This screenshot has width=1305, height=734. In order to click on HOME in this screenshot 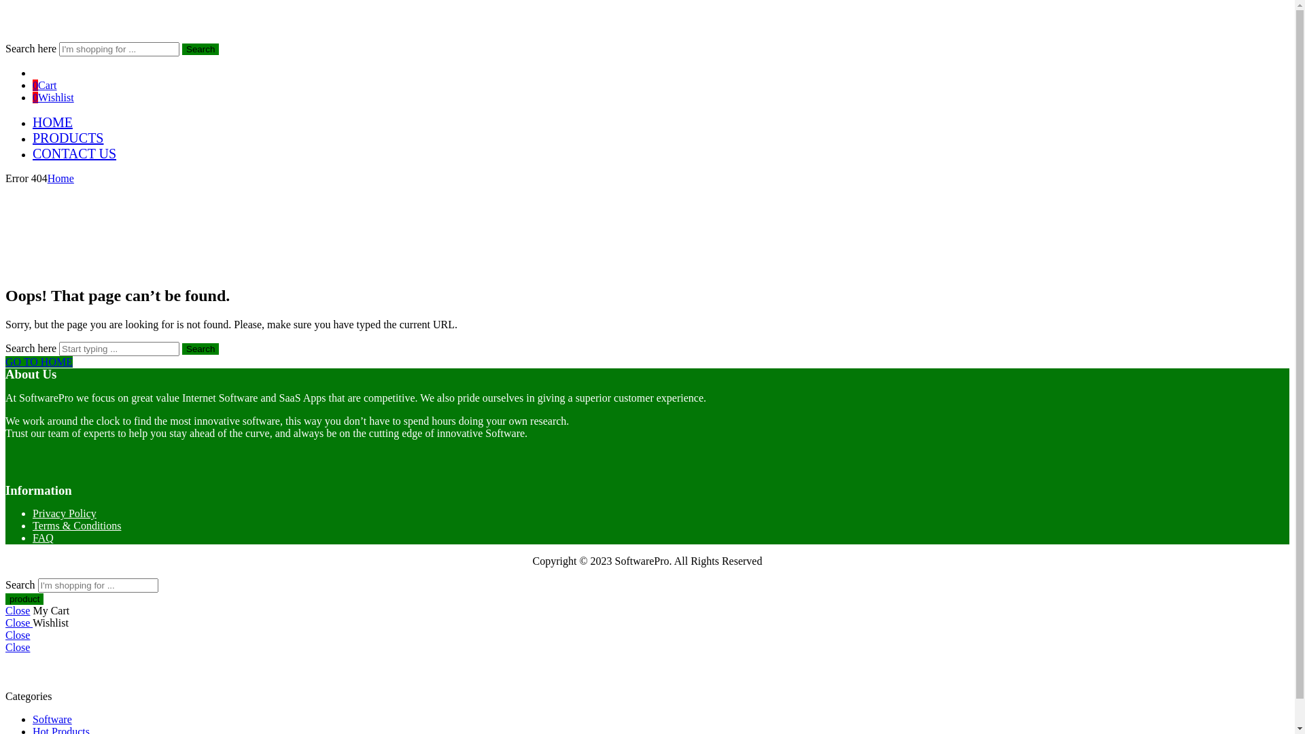, I will do `click(53, 122)`.